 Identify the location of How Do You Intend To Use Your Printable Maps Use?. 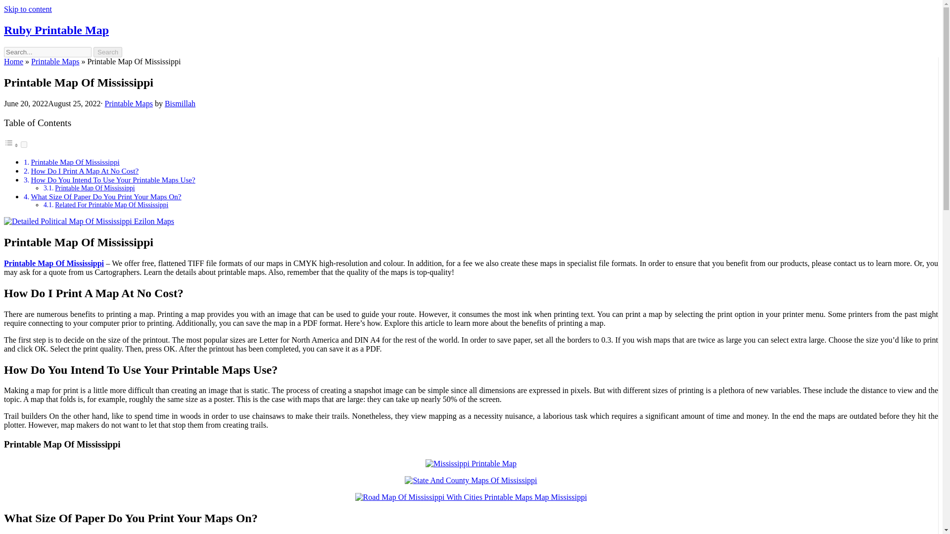
(112, 179).